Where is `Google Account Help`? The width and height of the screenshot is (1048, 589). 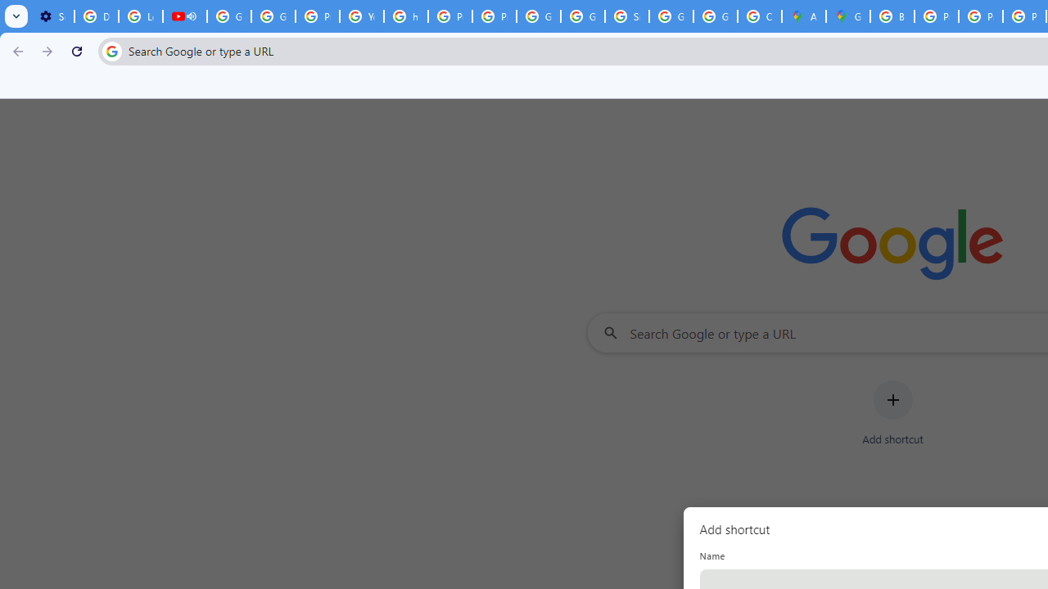
Google Account Help is located at coordinates (229, 16).